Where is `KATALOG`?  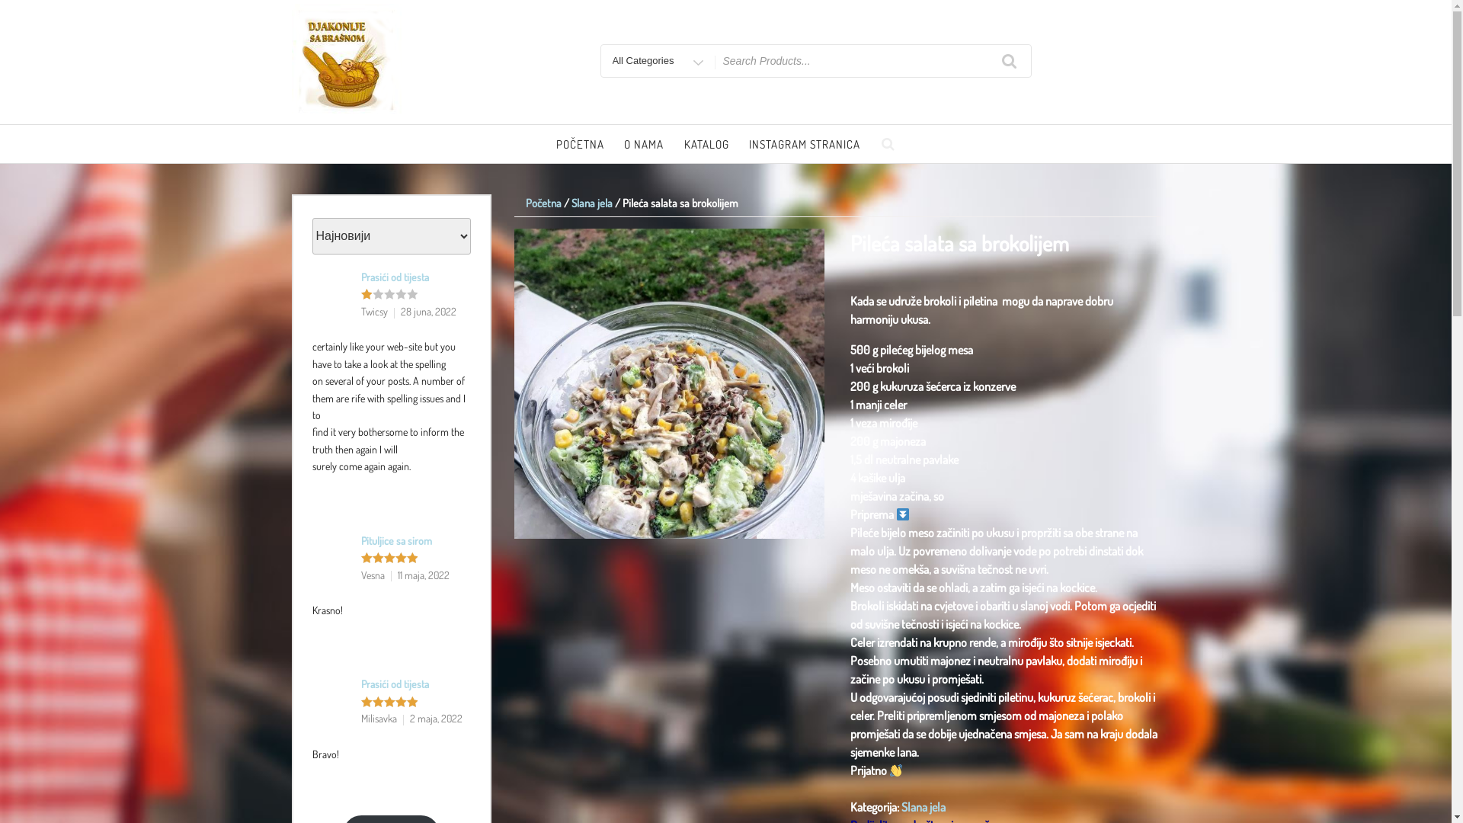 KATALOG is located at coordinates (706, 145).